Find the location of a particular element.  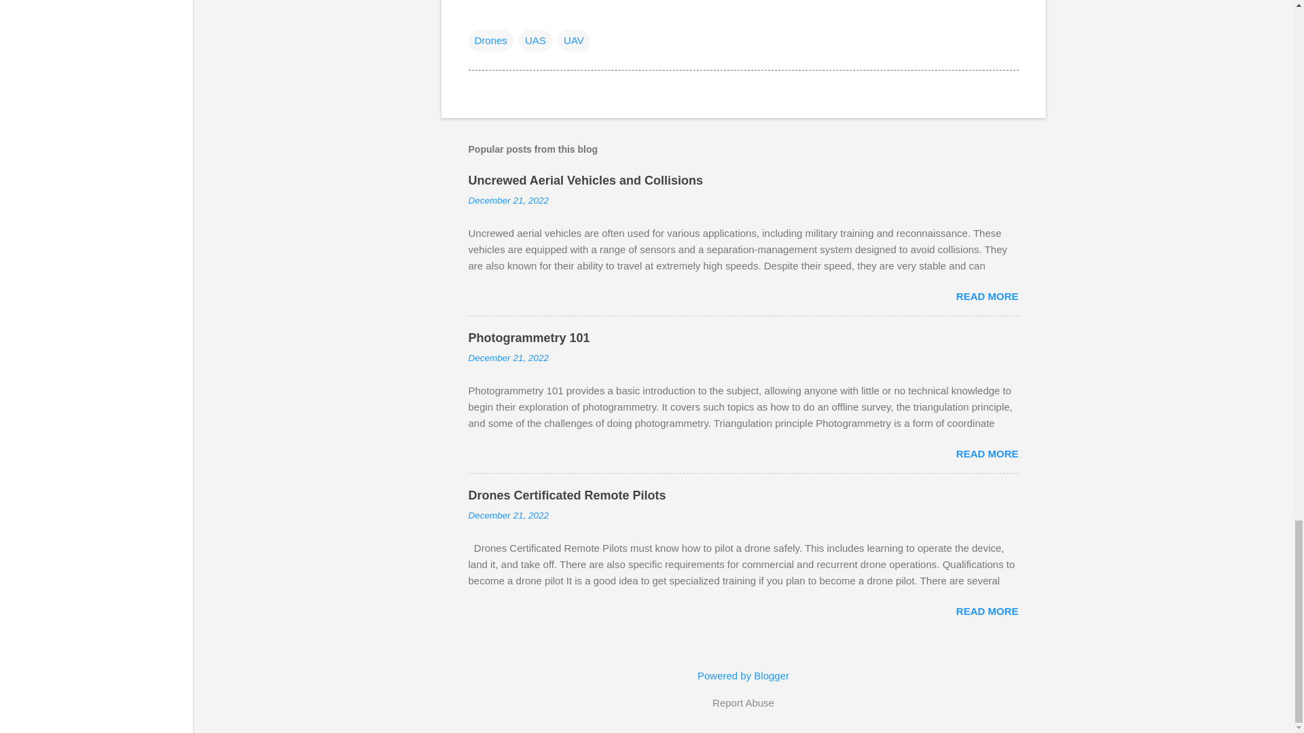

Photogrammetry 101 is located at coordinates (529, 338).